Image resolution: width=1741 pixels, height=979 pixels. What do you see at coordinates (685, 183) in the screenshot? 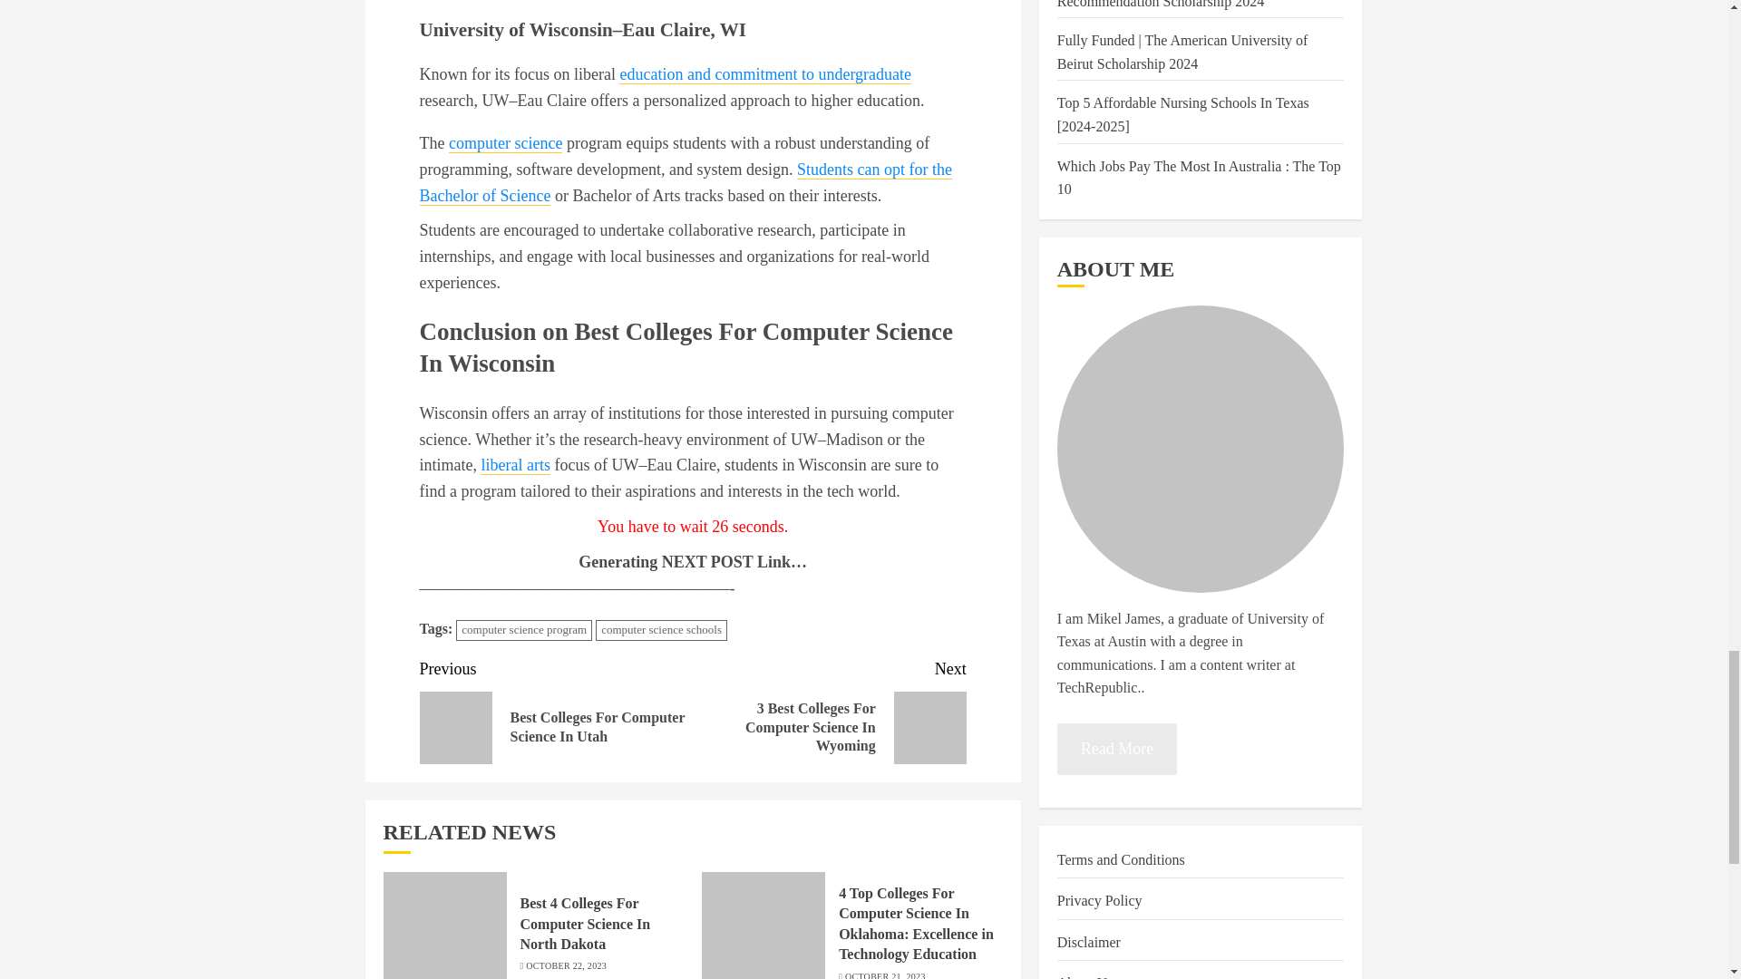
I see `Students can opt for the Bachelor of Science` at bounding box center [685, 183].